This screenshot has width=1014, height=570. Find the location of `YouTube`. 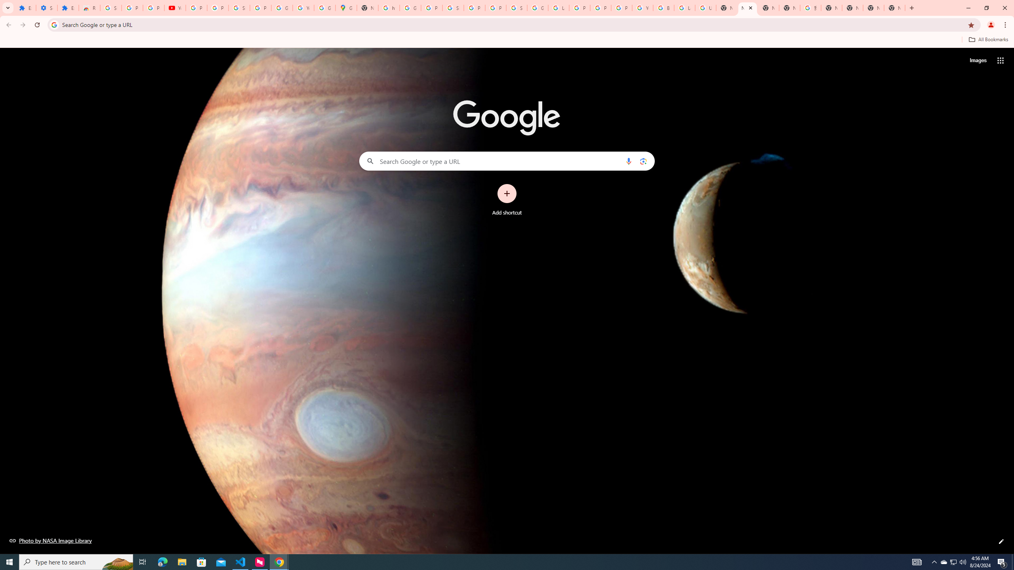

YouTube is located at coordinates (303, 8).